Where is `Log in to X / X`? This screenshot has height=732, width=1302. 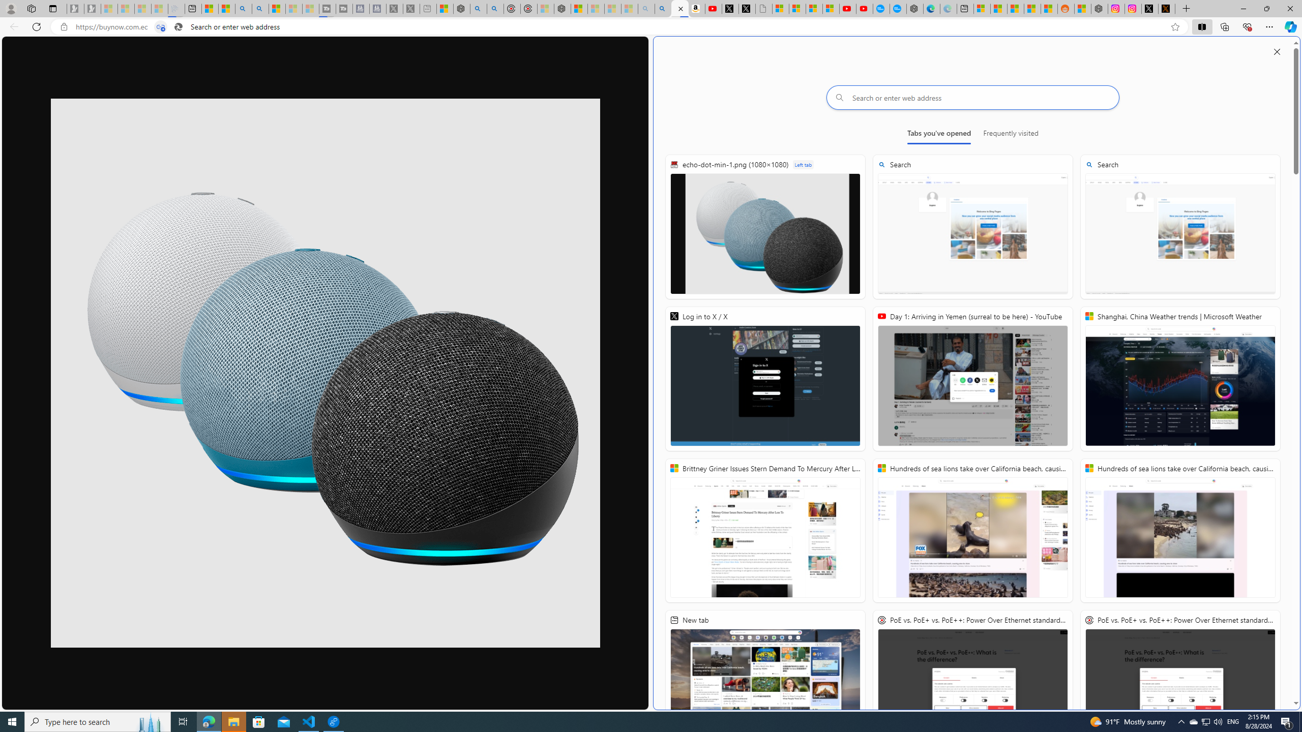
Log in to X / X is located at coordinates (765, 379).